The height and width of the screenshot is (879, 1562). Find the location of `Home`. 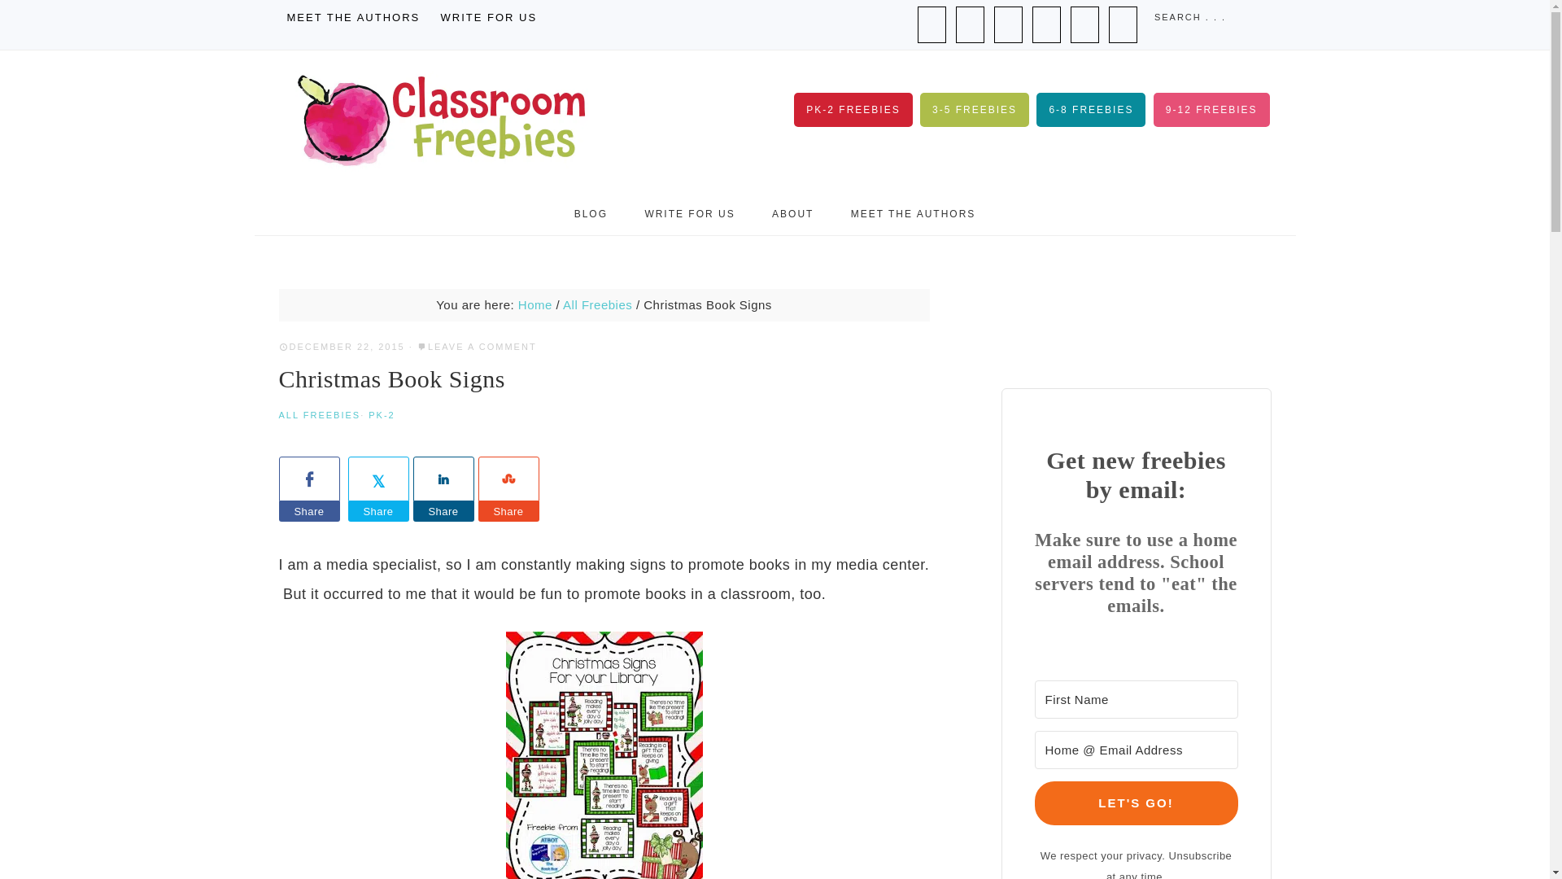

Home is located at coordinates (535, 304).